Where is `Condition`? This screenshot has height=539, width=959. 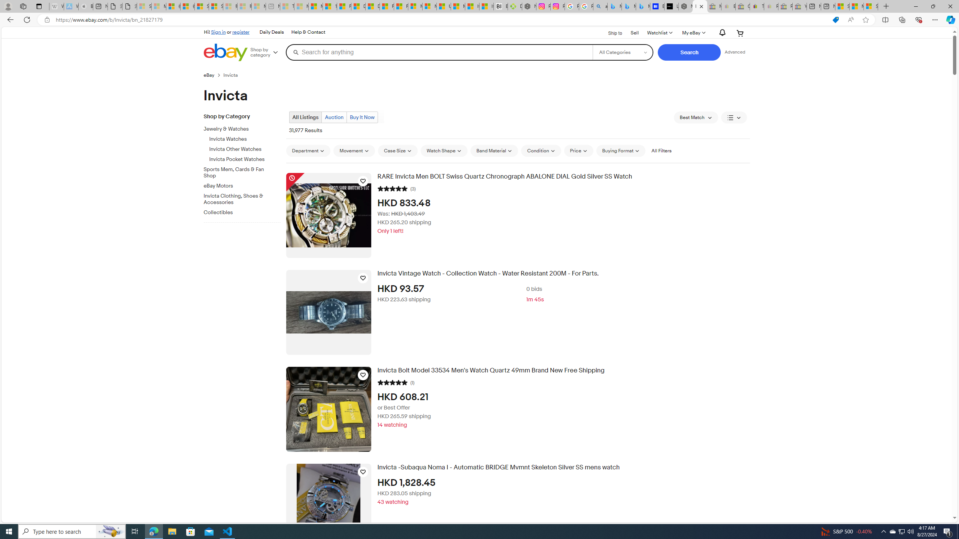 Condition is located at coordinates (541, 151).